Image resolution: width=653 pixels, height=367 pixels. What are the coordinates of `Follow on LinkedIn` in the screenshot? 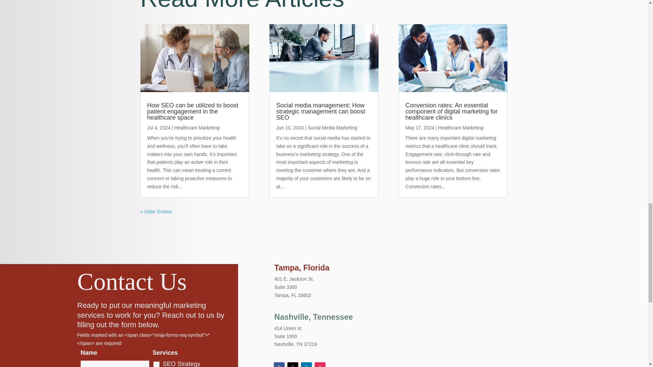 It's located at (306, 364).